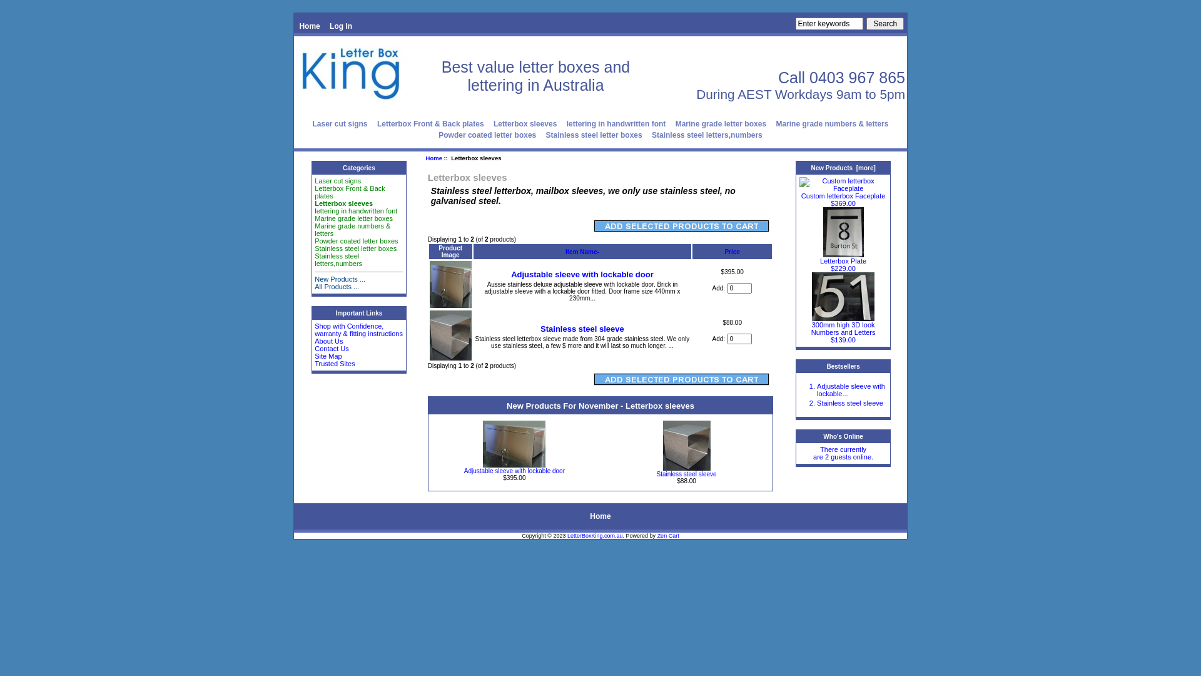 The height and width of the screenshot is (676, 1201). Describe the element at coordinates (721, 124) in the screenshot. I see `Marine grade letter boxes` at that location.